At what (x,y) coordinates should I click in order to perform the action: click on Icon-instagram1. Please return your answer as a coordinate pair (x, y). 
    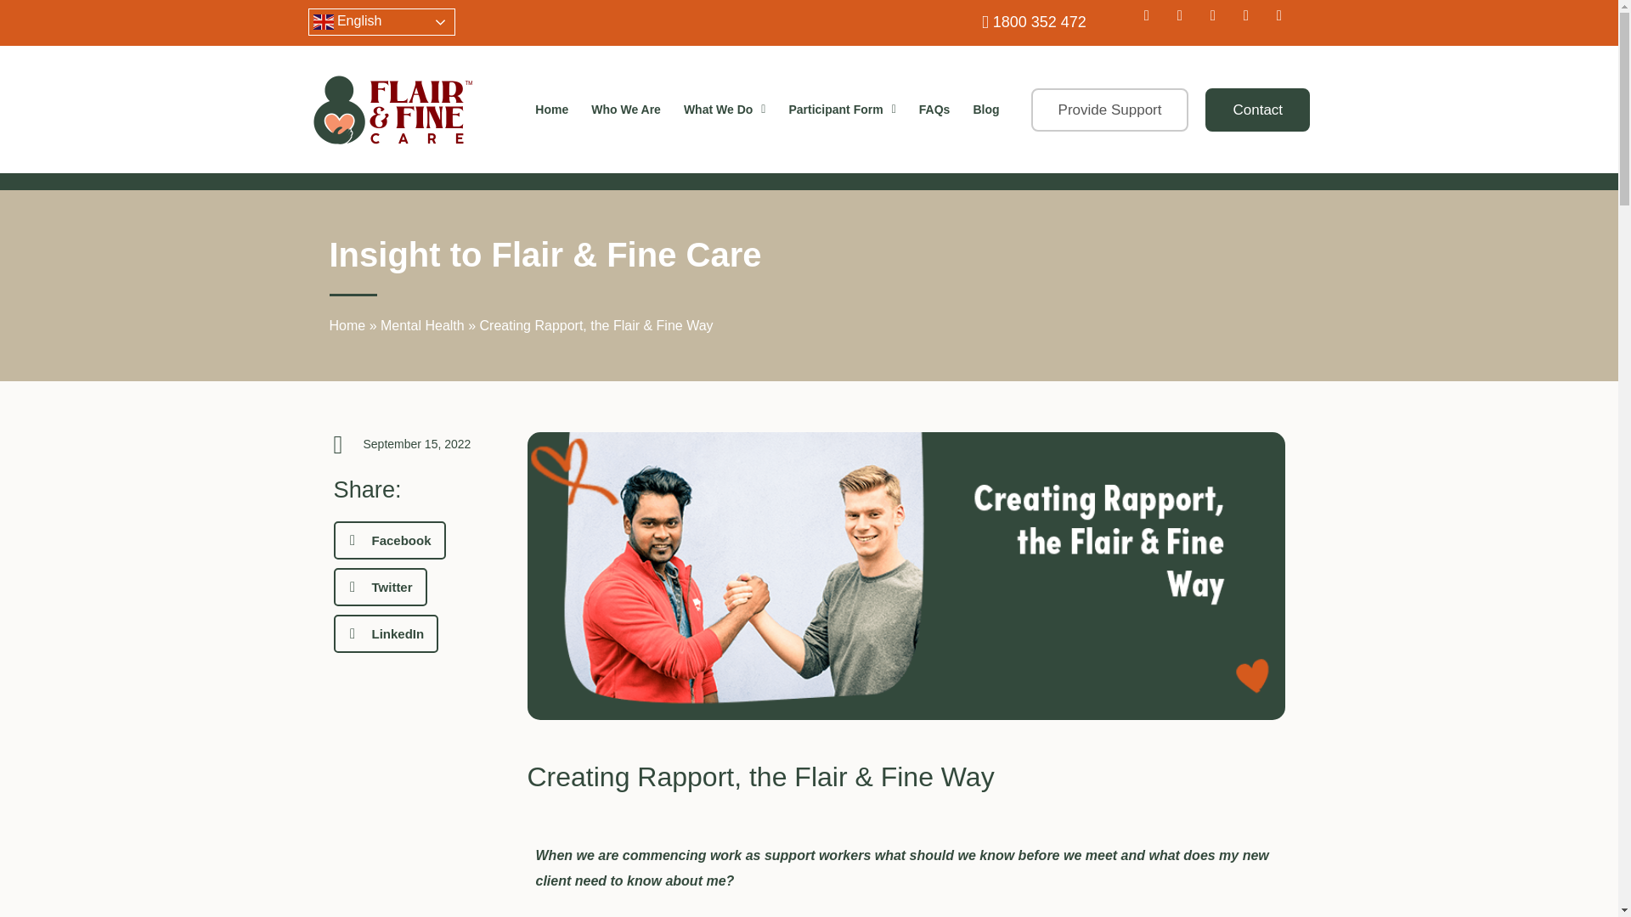
    Looking at the image, I should click on (1220, 22).